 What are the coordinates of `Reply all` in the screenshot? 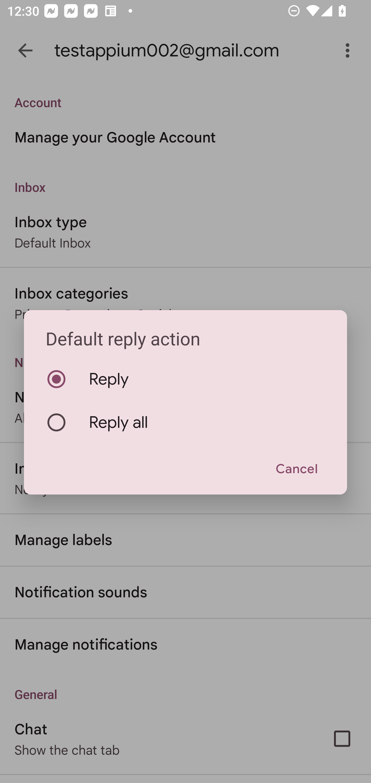 It's located at (185, 422).